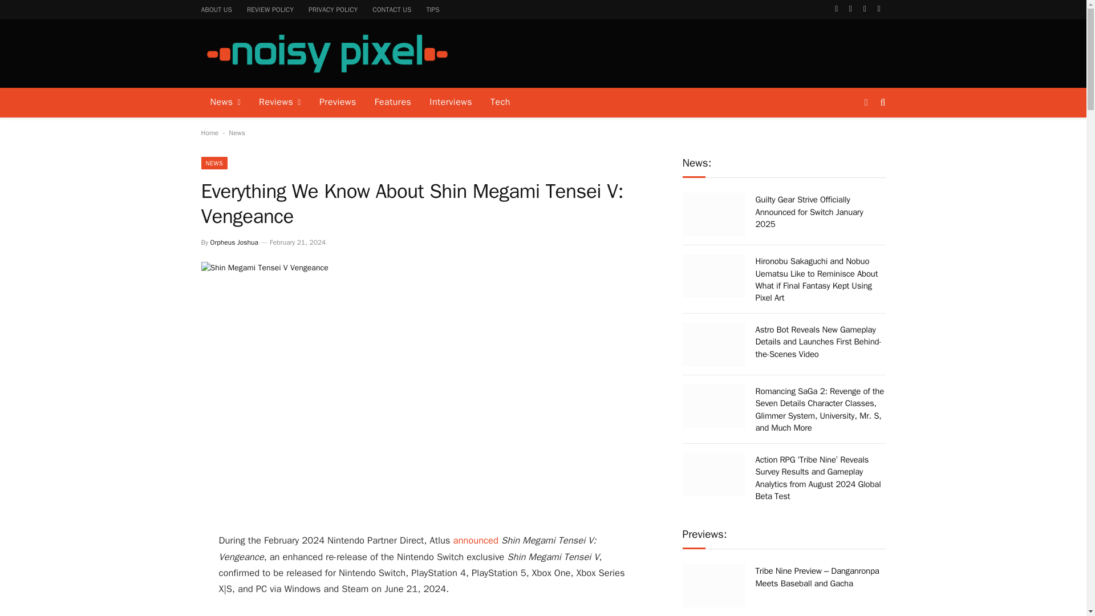  What do you see at coordinates (214, 163) in the screenshot?
I see `NEWS` at bounding box center [214, 163].